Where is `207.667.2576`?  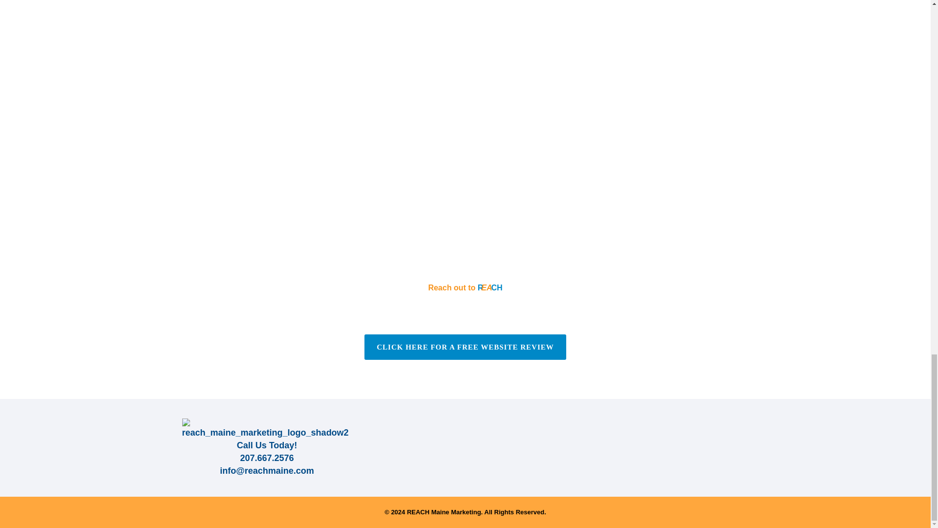
207.667.2576 is located at coordinates (267, 458).